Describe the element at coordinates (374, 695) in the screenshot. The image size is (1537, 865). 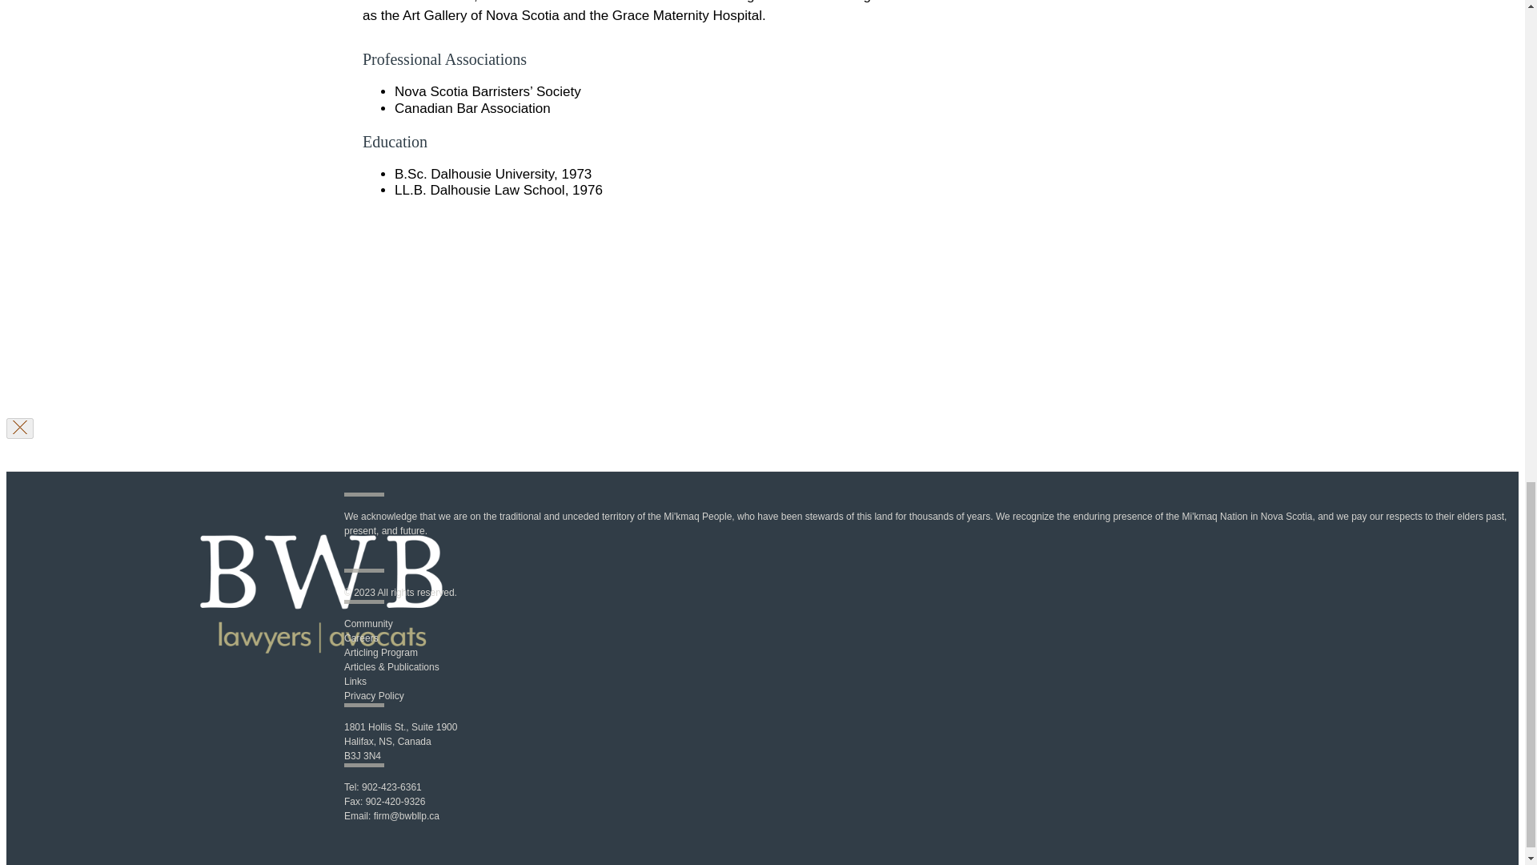
I see `Privacy Policy` at that location.